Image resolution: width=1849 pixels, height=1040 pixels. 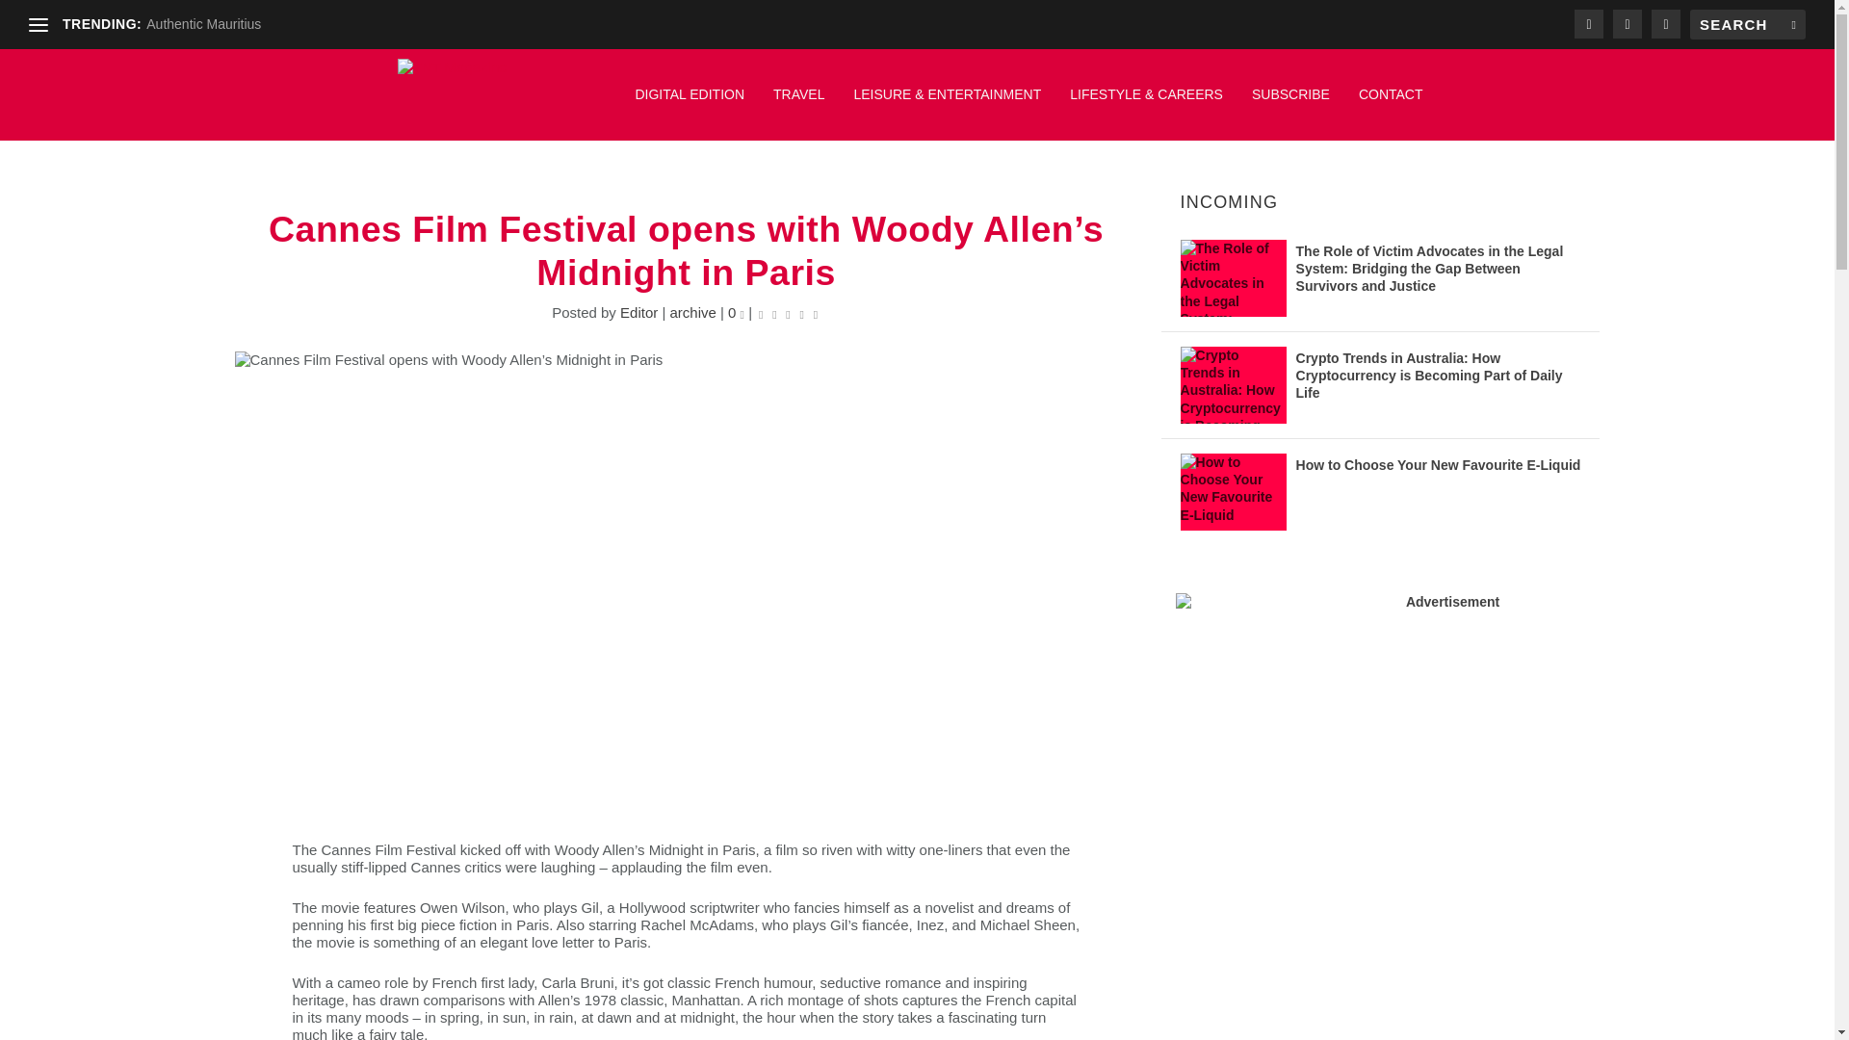 What do you see at coordinates (202, 24) in the screenshot?
I see `Authentic Mauritius` at bounding box center [202, 24].